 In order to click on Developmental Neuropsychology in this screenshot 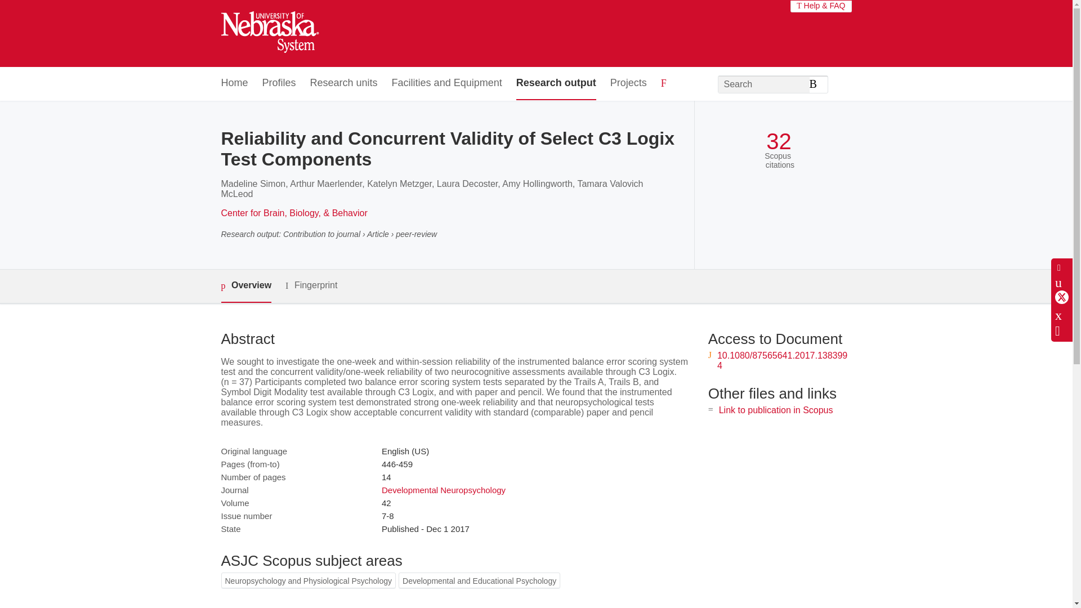, I will do `click(444, 490)`.